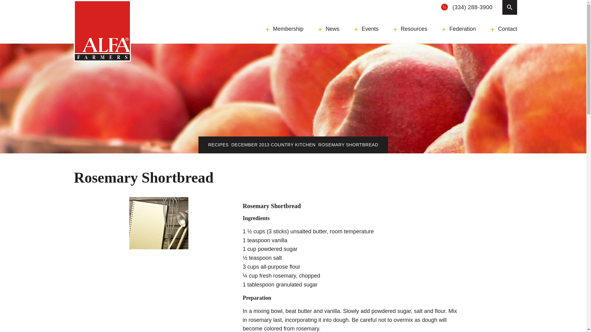  What do you see at coordinates (284, 29) in the screenshot?
I see `Membership` at bounding box center [284, 29].